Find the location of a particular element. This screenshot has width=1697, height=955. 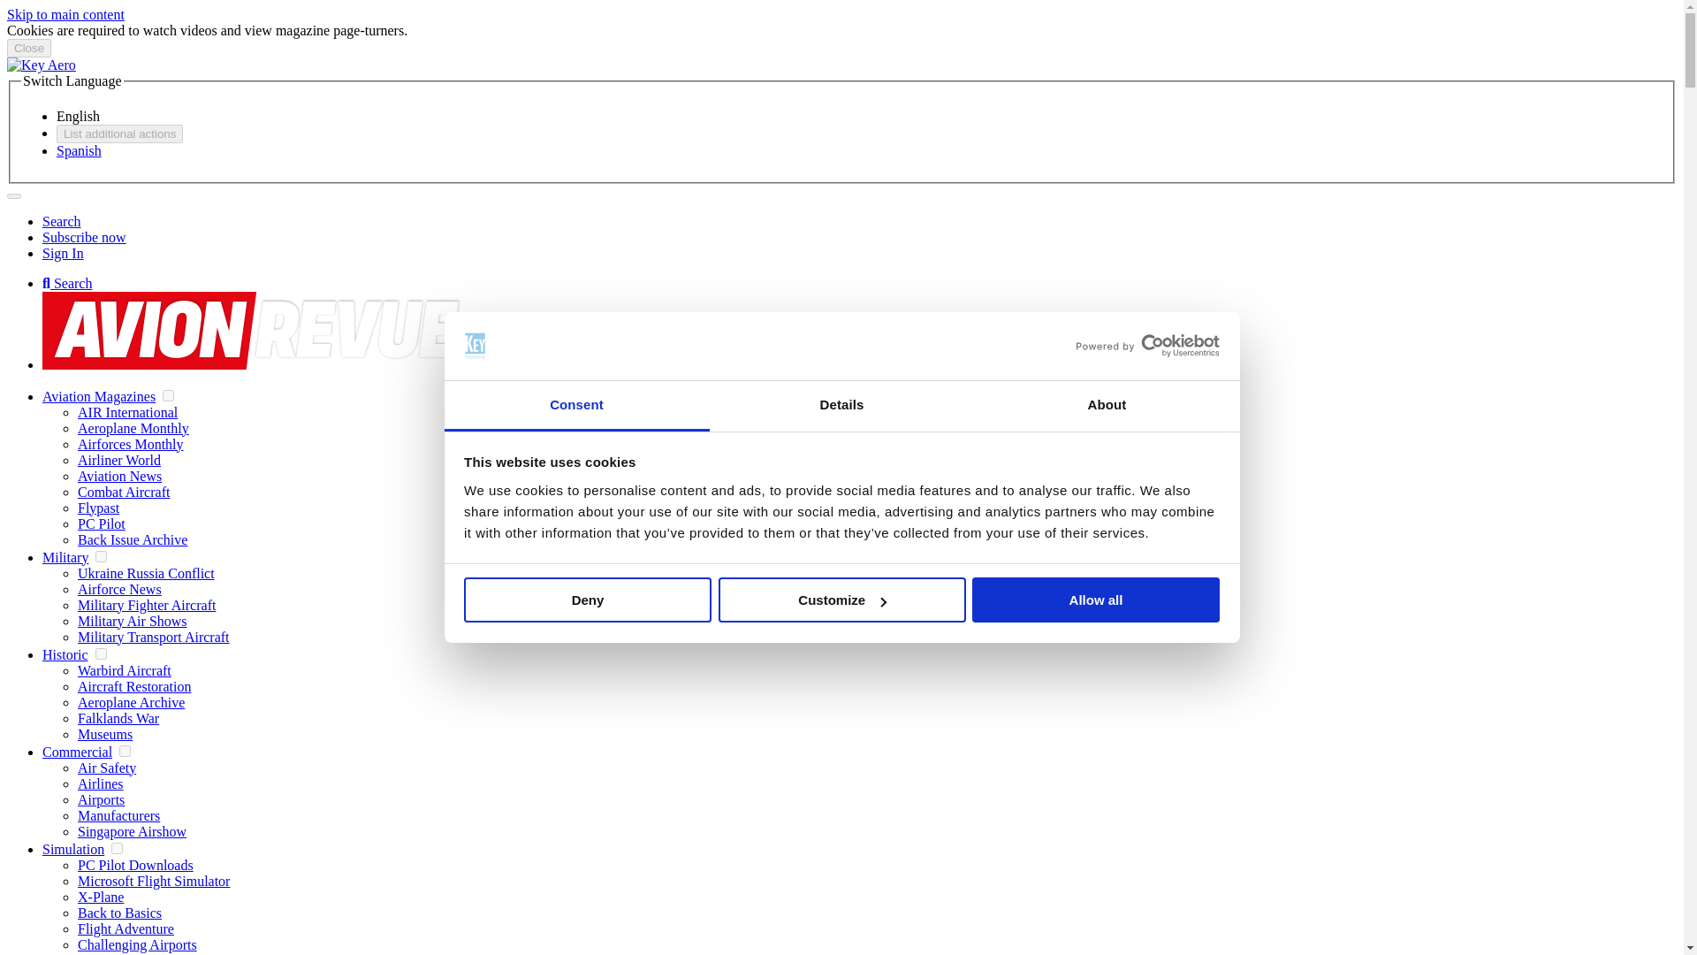

on is located at coordinates (124, 752).